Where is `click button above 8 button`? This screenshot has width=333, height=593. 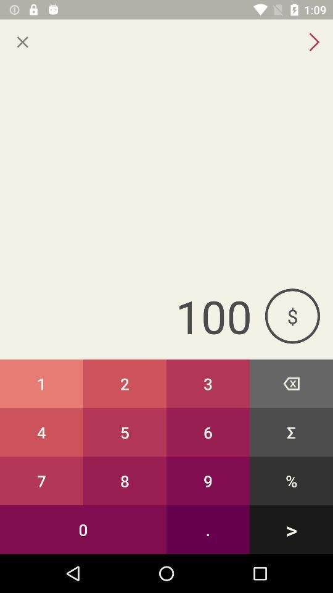
click button above 8 button is located at coordinates (208, 432).